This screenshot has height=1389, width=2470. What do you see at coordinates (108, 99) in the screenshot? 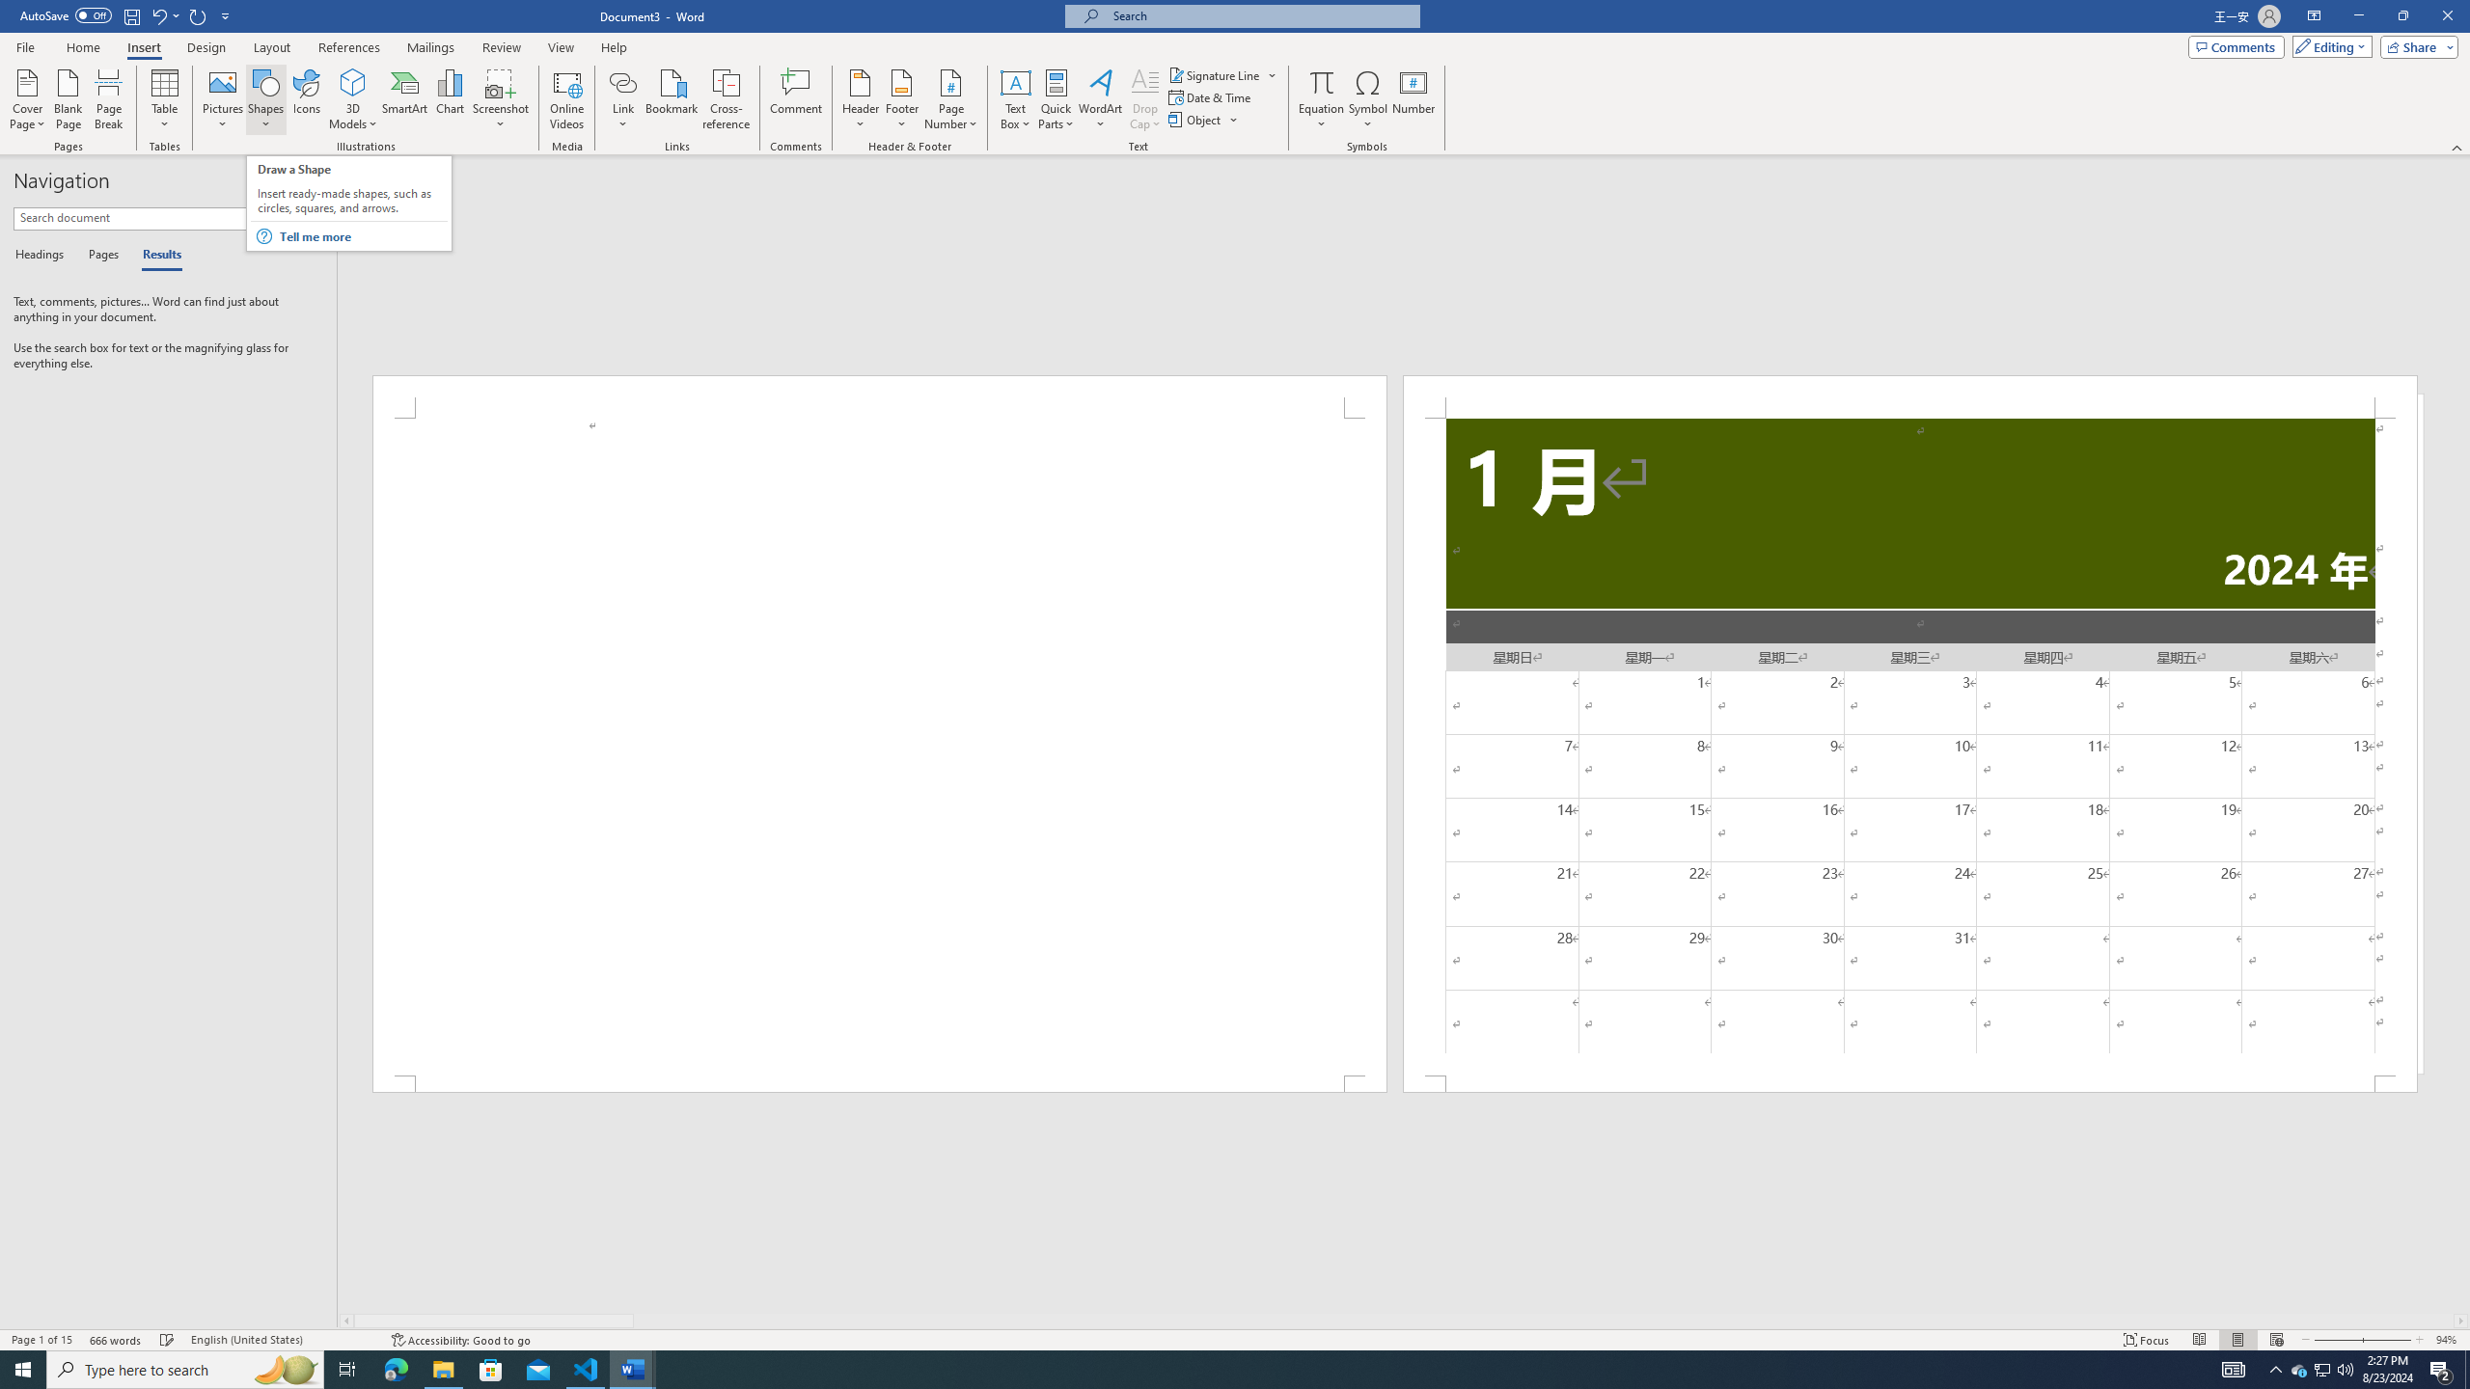
I see `Page Break` at bounding box center [108, 99].